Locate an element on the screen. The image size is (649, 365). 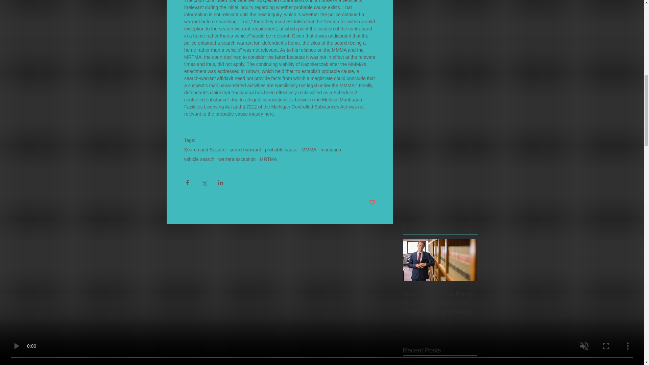
probable cause is located at coordinates (281, 150).